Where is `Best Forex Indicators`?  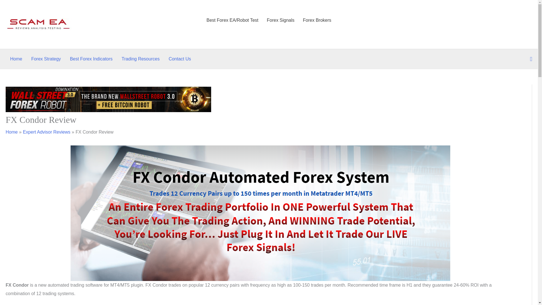
Best Forex Indicators is located at coordinates (91, 59).